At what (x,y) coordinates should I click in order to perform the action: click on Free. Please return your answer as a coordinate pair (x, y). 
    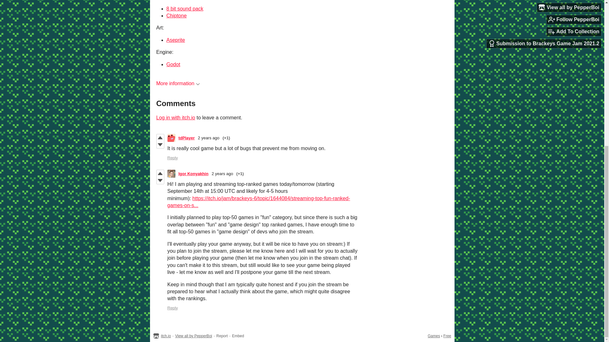
    Looking at the image, I should click on (447, 336).